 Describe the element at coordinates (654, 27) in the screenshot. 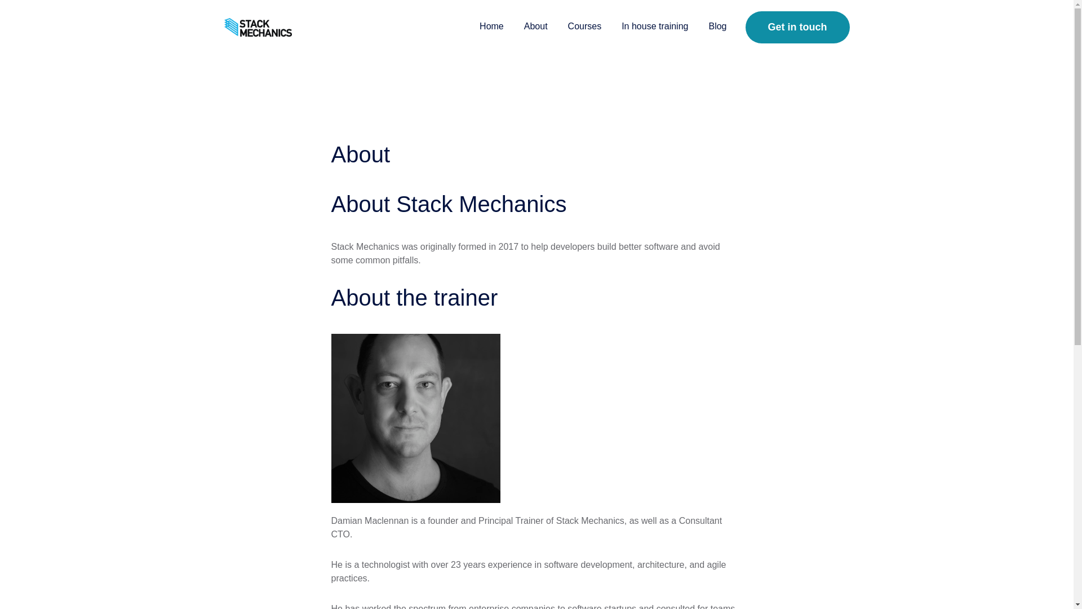

I see `In house training` at that location.